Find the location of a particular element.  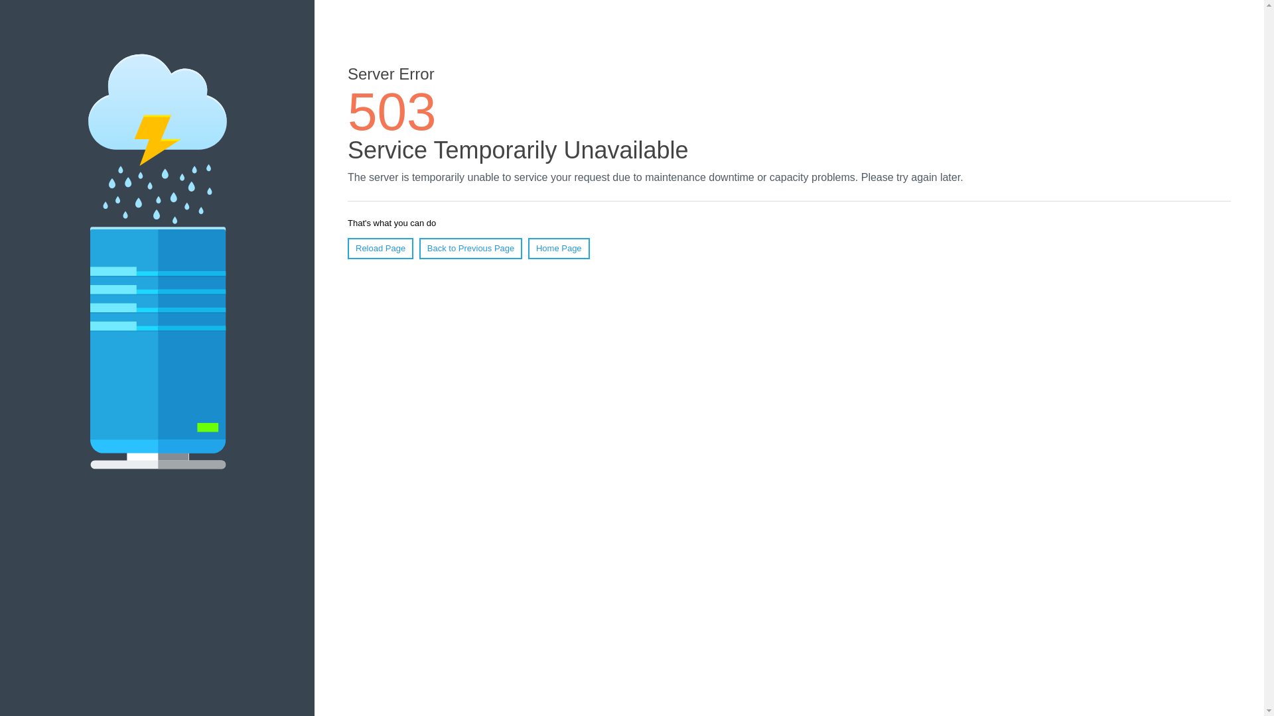

Home Page is located at coordinates (559, 249).